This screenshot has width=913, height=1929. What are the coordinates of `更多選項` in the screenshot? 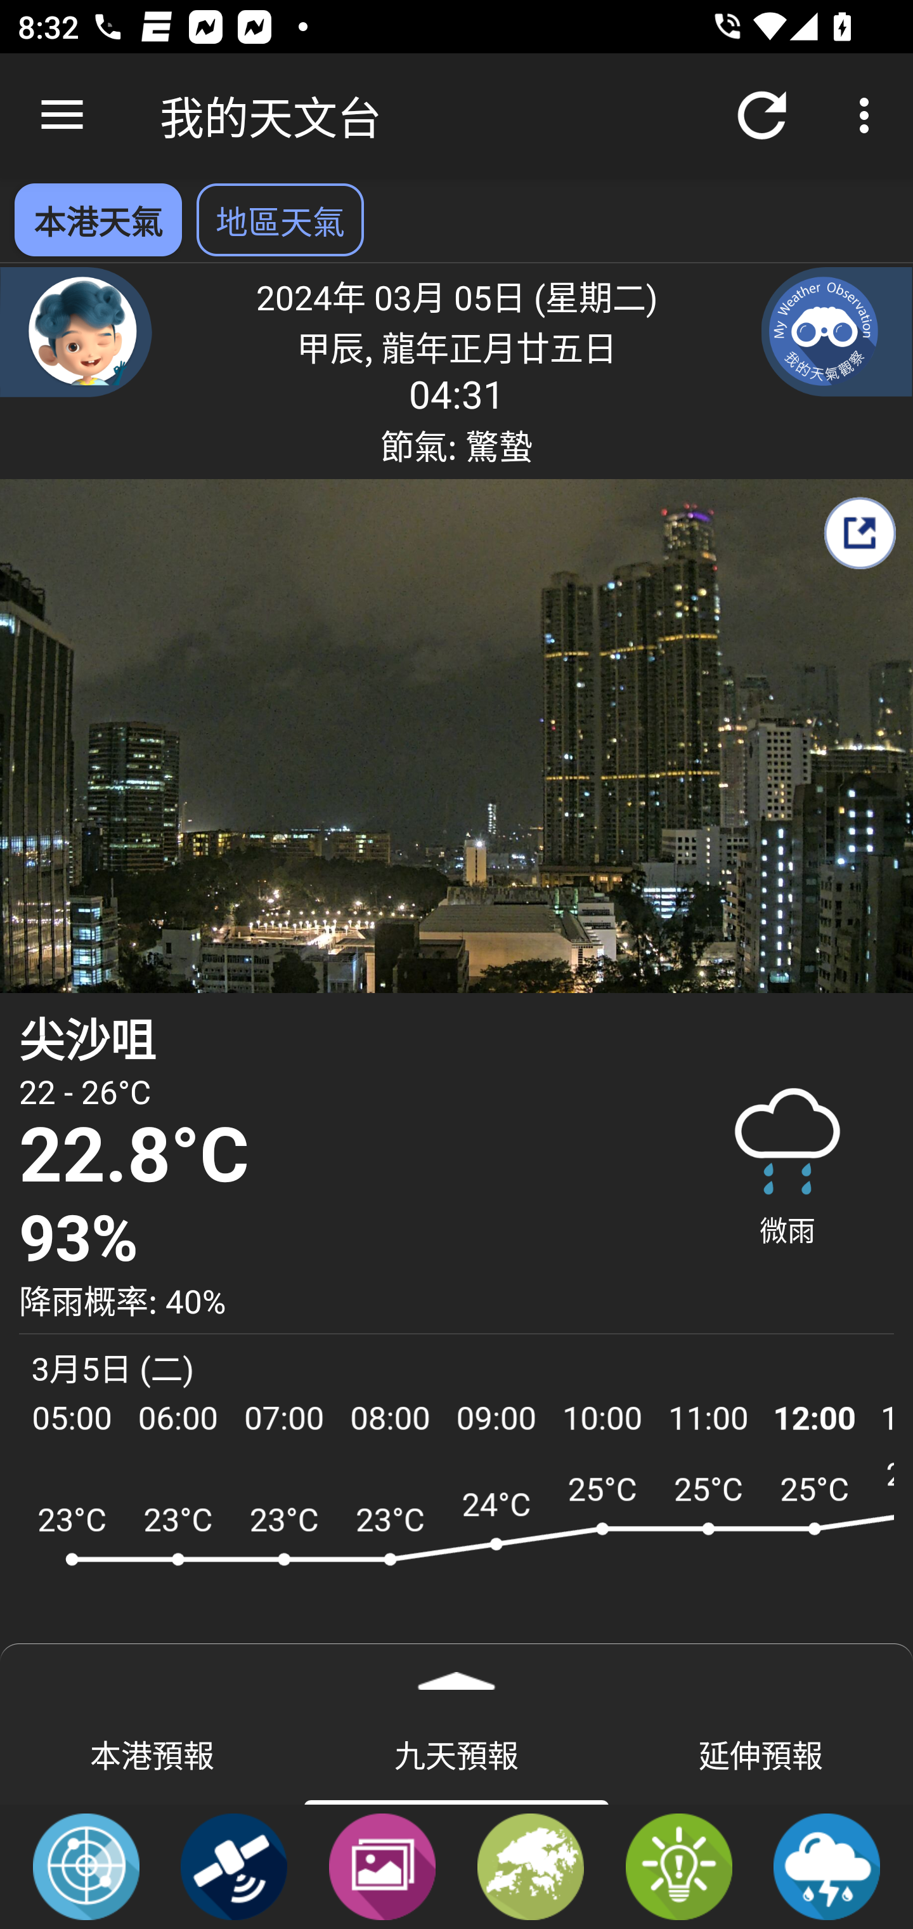 It's located at (869, 115).